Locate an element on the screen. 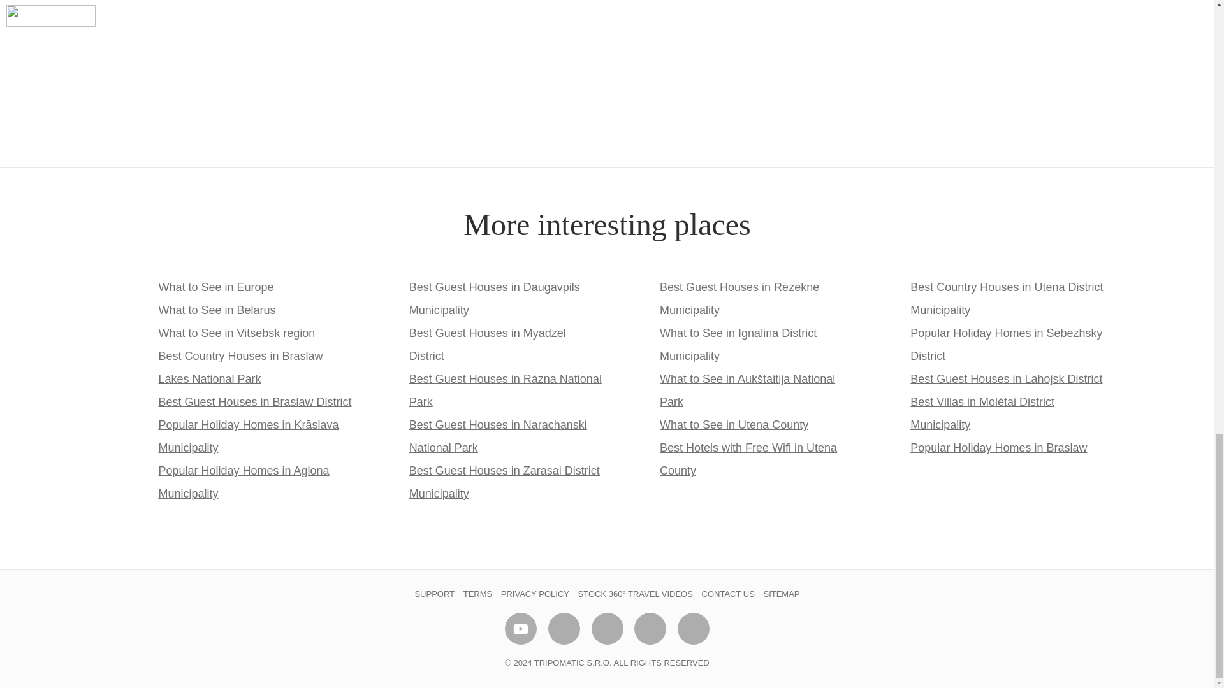 The width and height of the screenshot is (1224, 688). What to See in Vitsebsk region is located at coordinates (236, 333).